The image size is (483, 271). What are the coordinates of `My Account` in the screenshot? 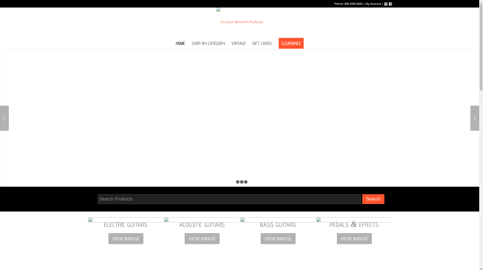 It's located at (373, 4).